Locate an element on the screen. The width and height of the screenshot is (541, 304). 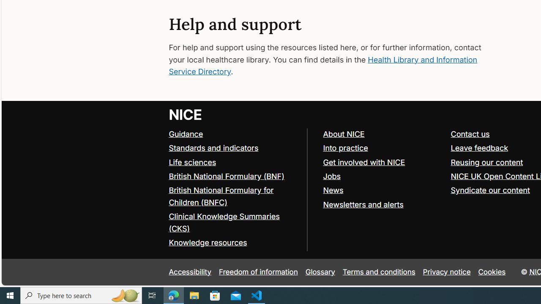
Health Library and Information Service Directory is located at coordinates (323, 65).